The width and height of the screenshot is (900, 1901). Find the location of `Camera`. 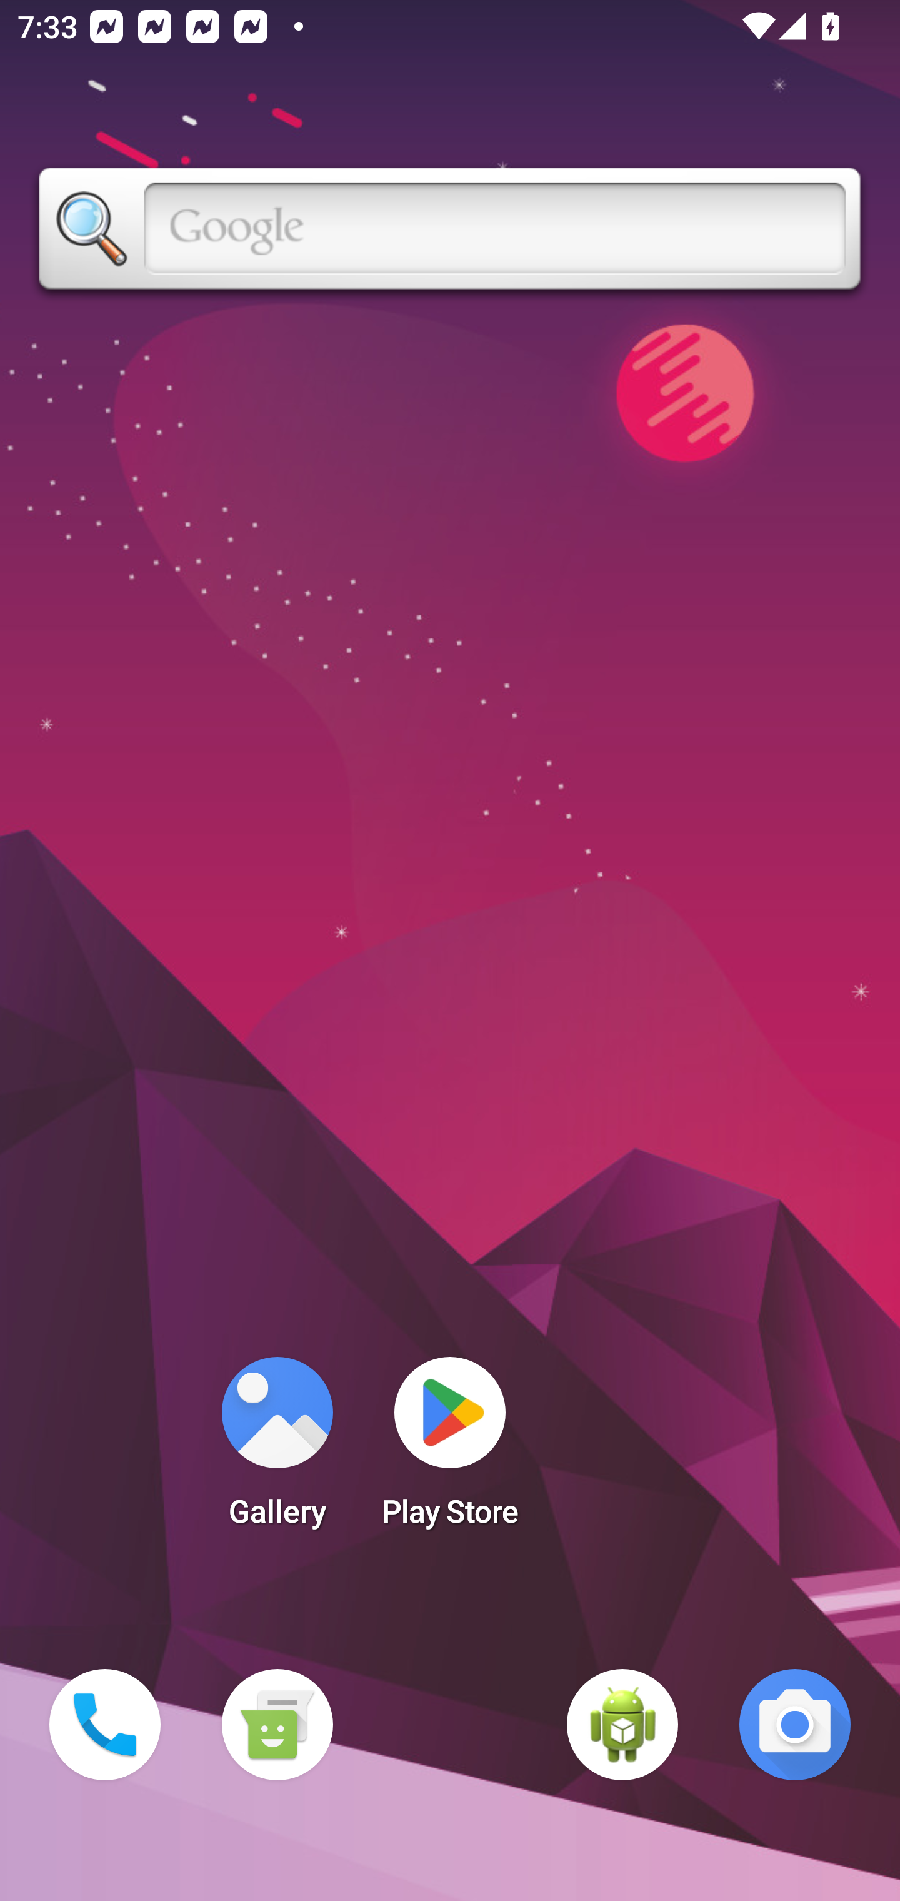

Camera is located at coordinates (795, 1725).